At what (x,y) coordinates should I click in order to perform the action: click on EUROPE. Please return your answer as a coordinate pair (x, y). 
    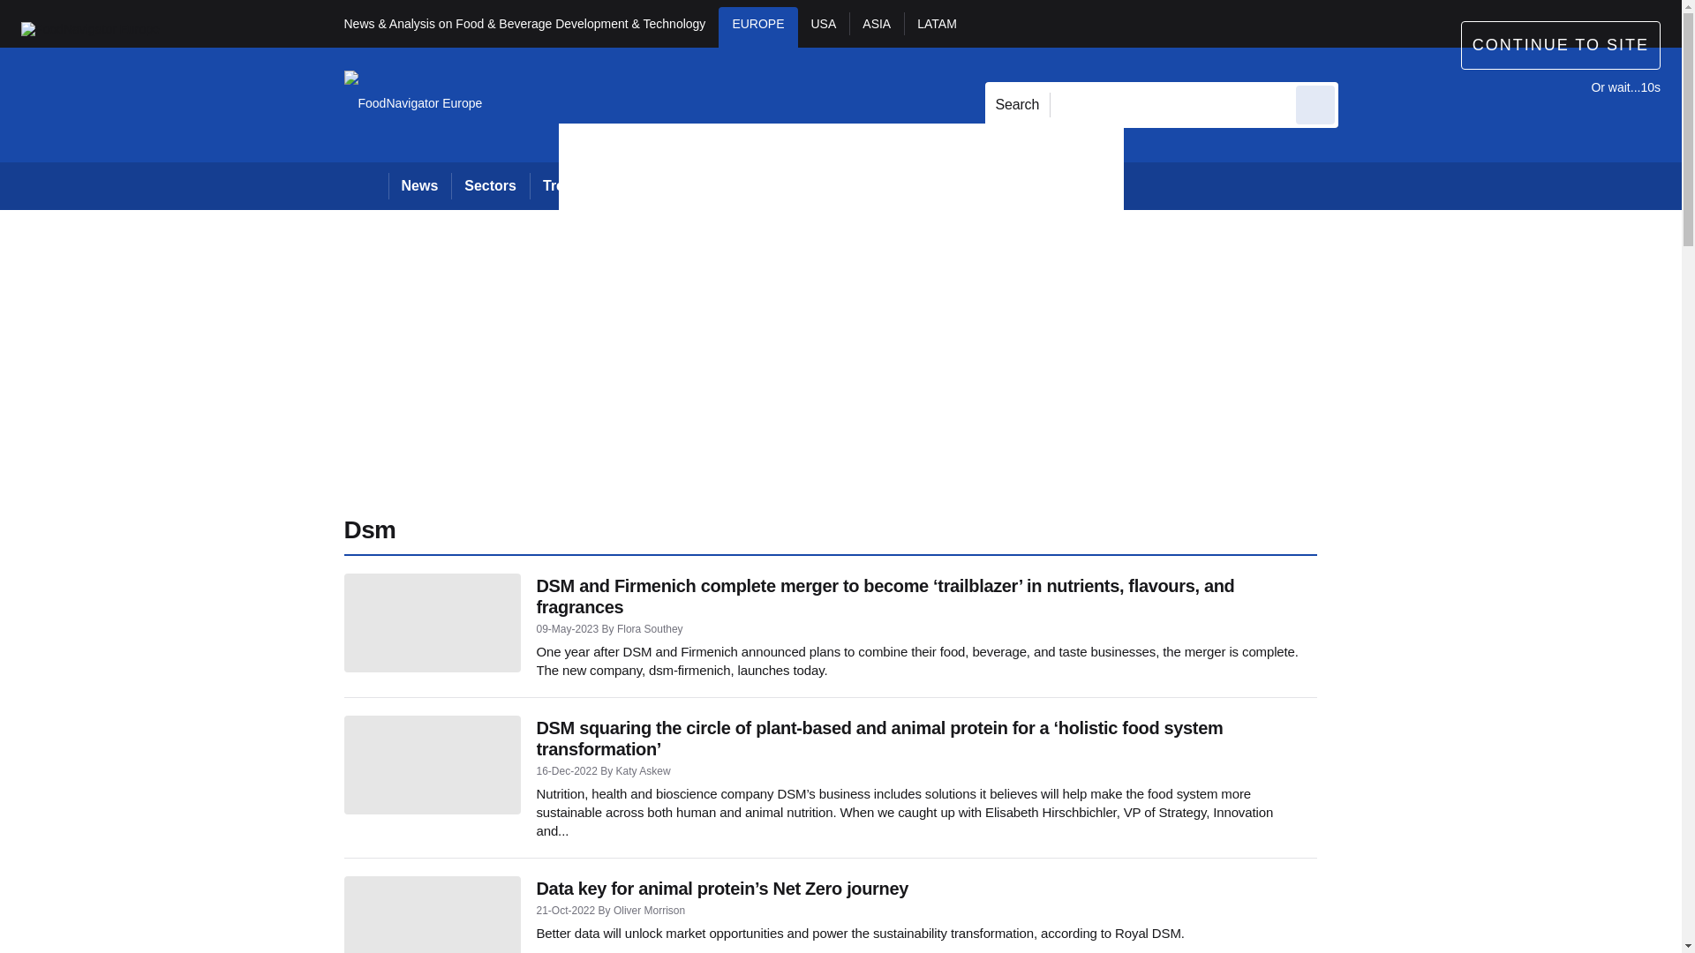
    Looking at the image, I should click on (757, 26).